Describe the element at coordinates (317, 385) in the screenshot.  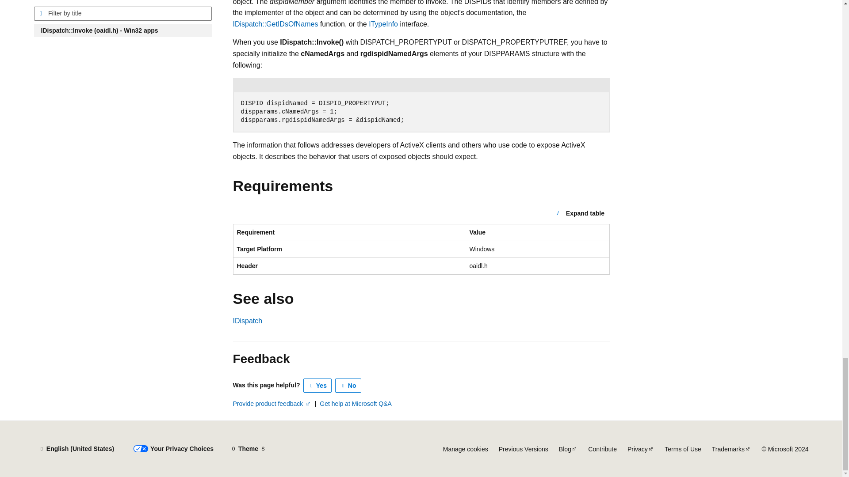
I see `This article is helpful` at that location.